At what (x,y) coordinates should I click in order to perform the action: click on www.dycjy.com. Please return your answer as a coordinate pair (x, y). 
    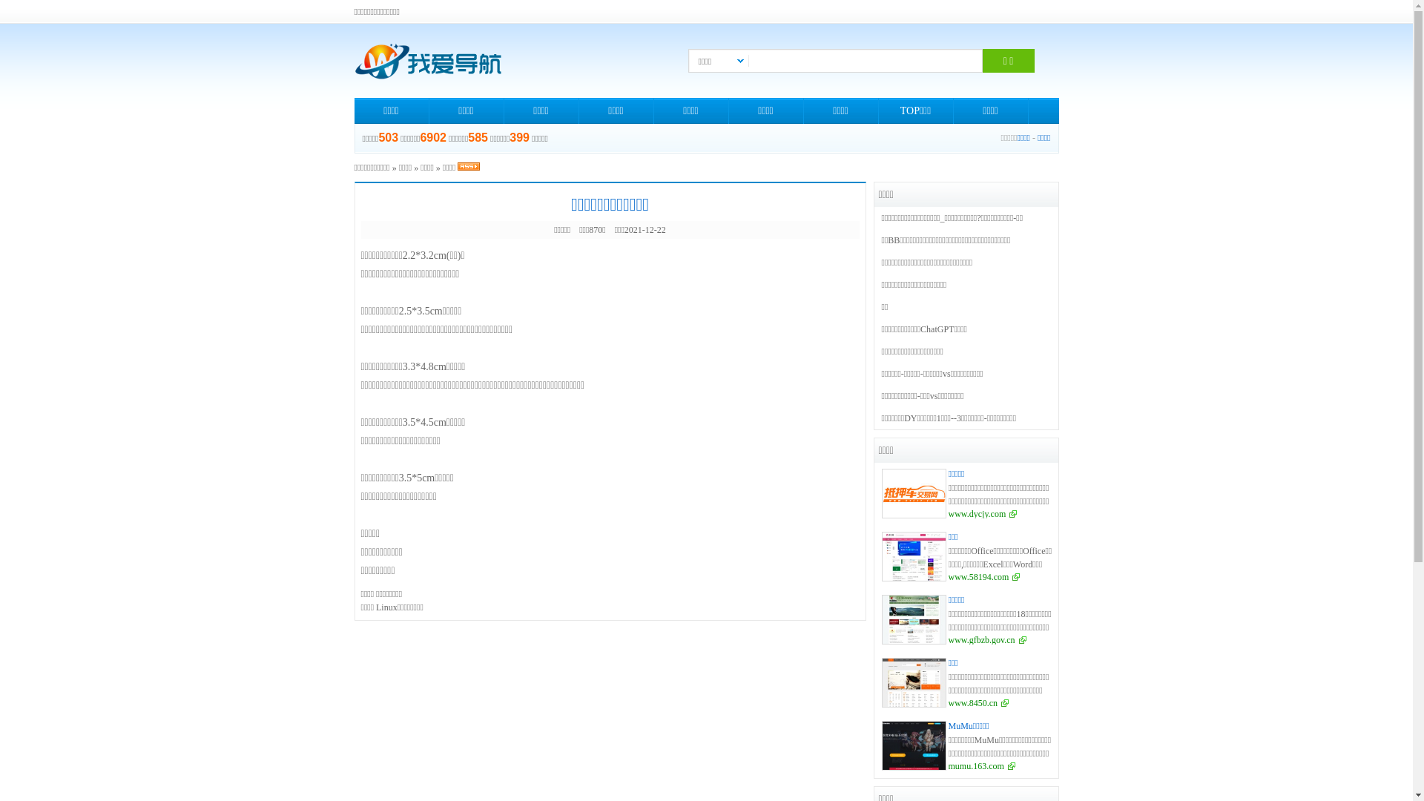
    Looking at the image, I should click on (982, 514).